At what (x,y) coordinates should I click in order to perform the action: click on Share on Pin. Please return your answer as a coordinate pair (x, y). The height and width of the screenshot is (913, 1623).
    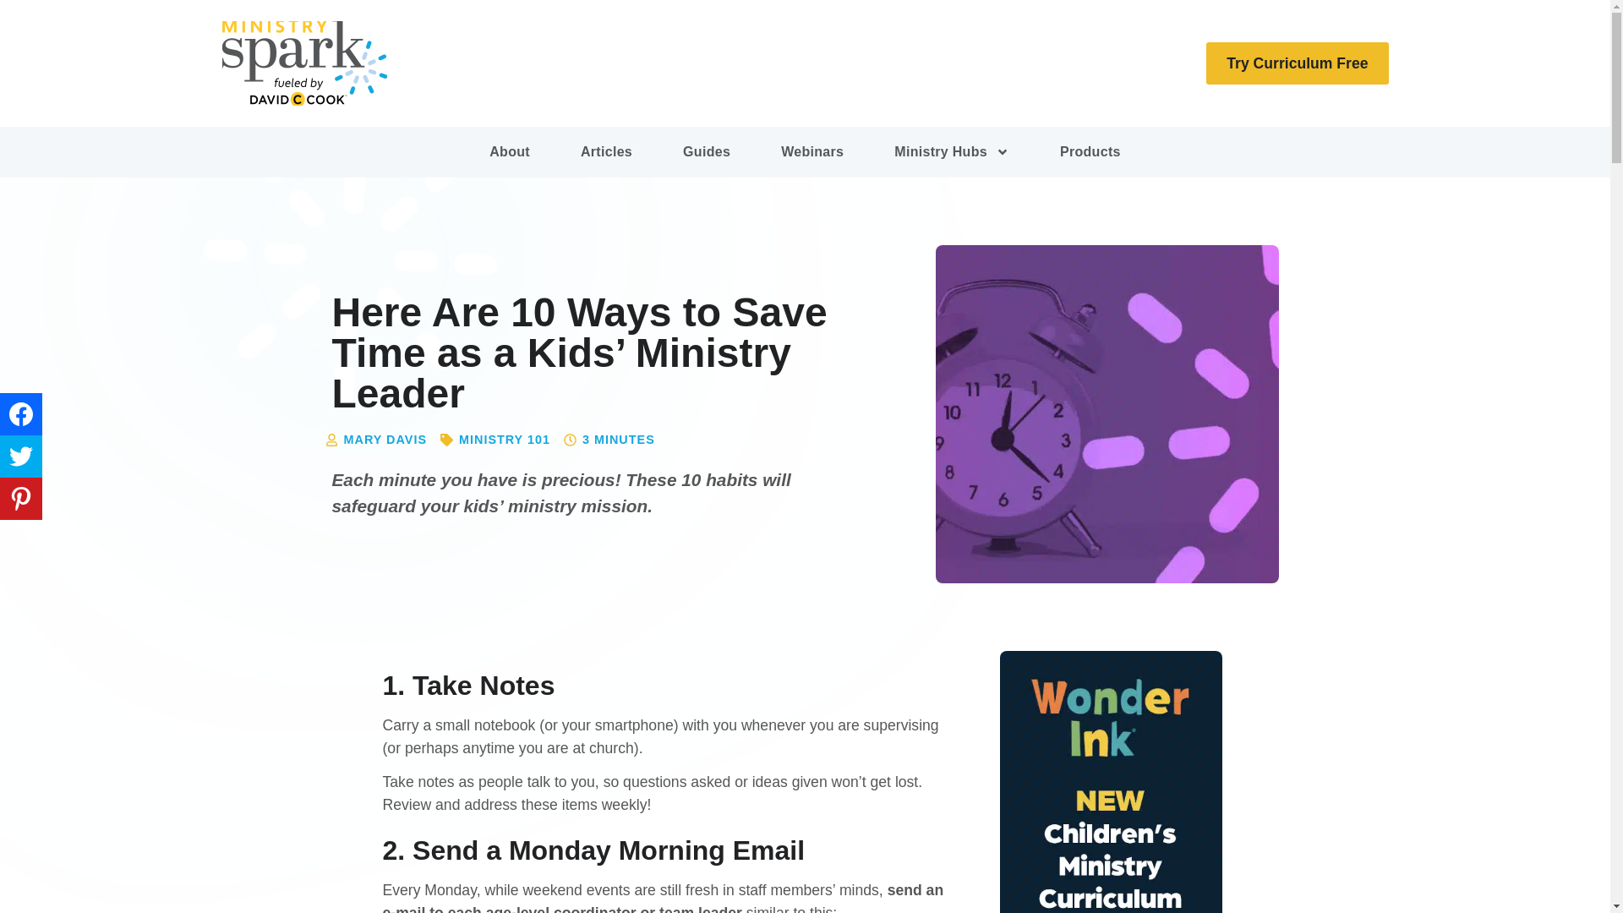
    Looking at the image, I should click on (20, 498).